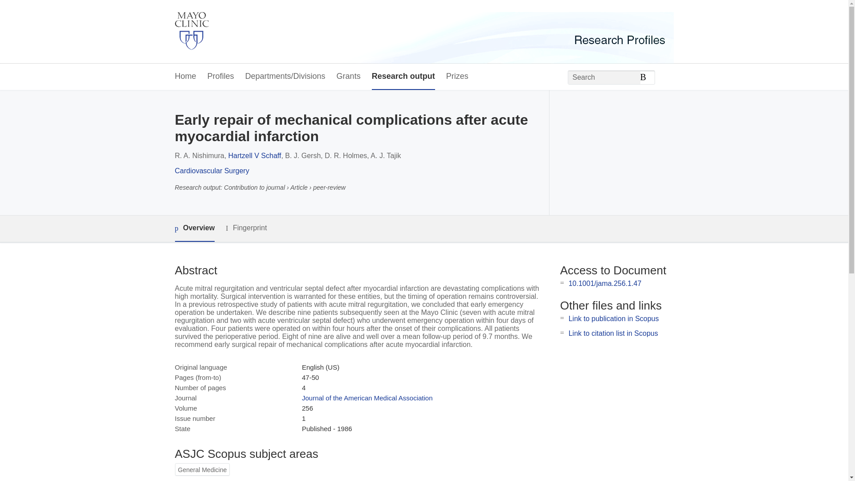 The image size is (855, 481). I want to click on Overview, so click(194, 228).